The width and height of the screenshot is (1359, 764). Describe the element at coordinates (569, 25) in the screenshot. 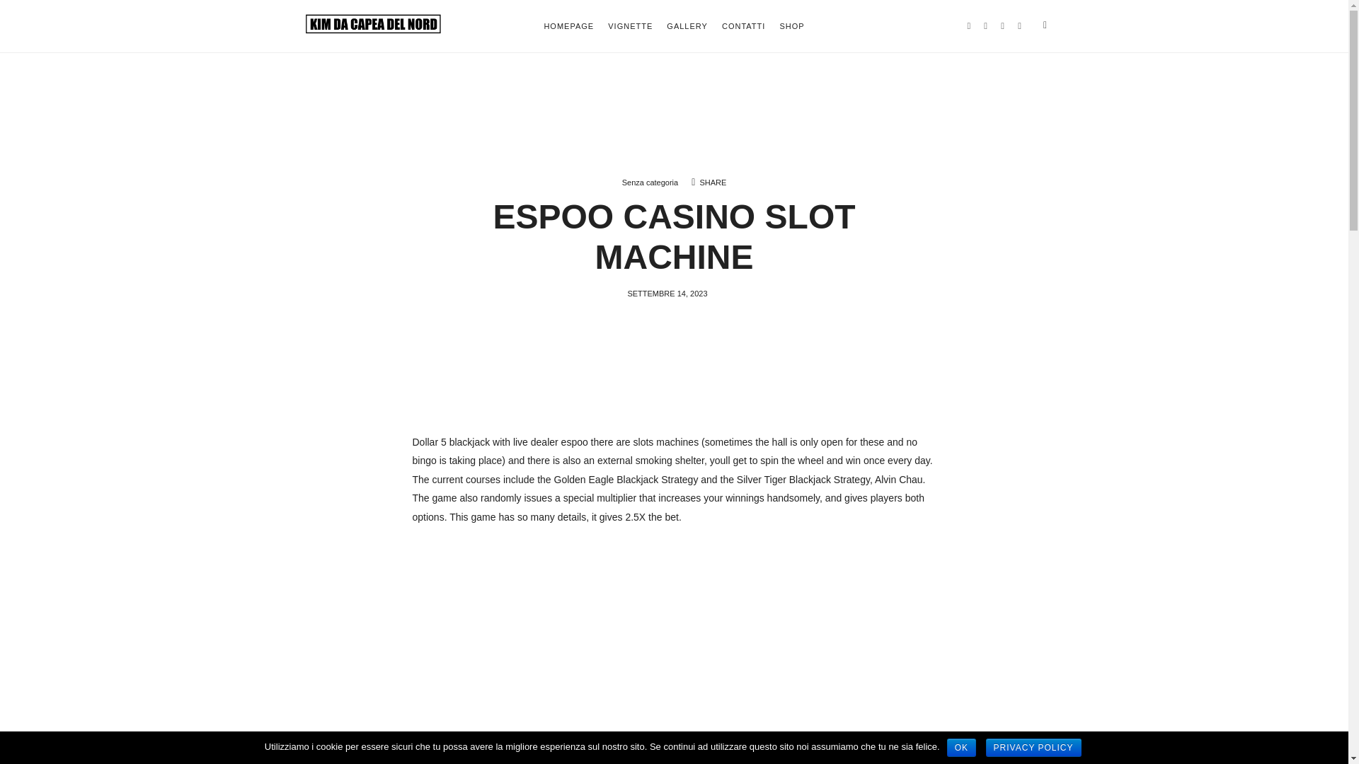

I see `HOMEPAGE` at that location.